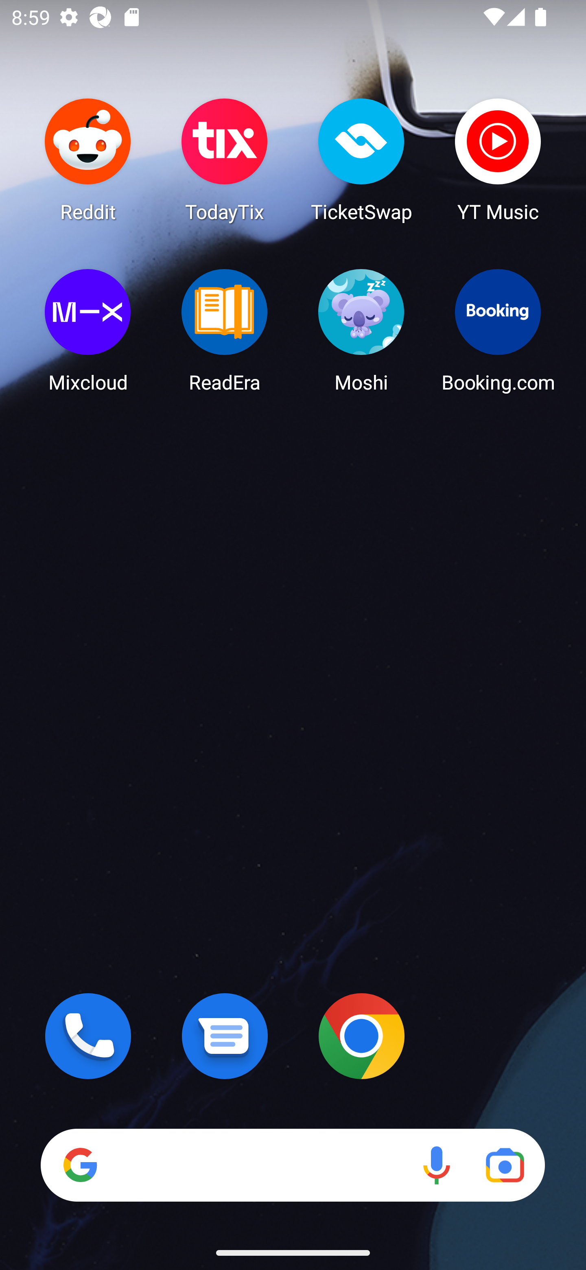  Describe the element at coordinates (88, 1036) in the screenshot. I see `Phone` at that location.